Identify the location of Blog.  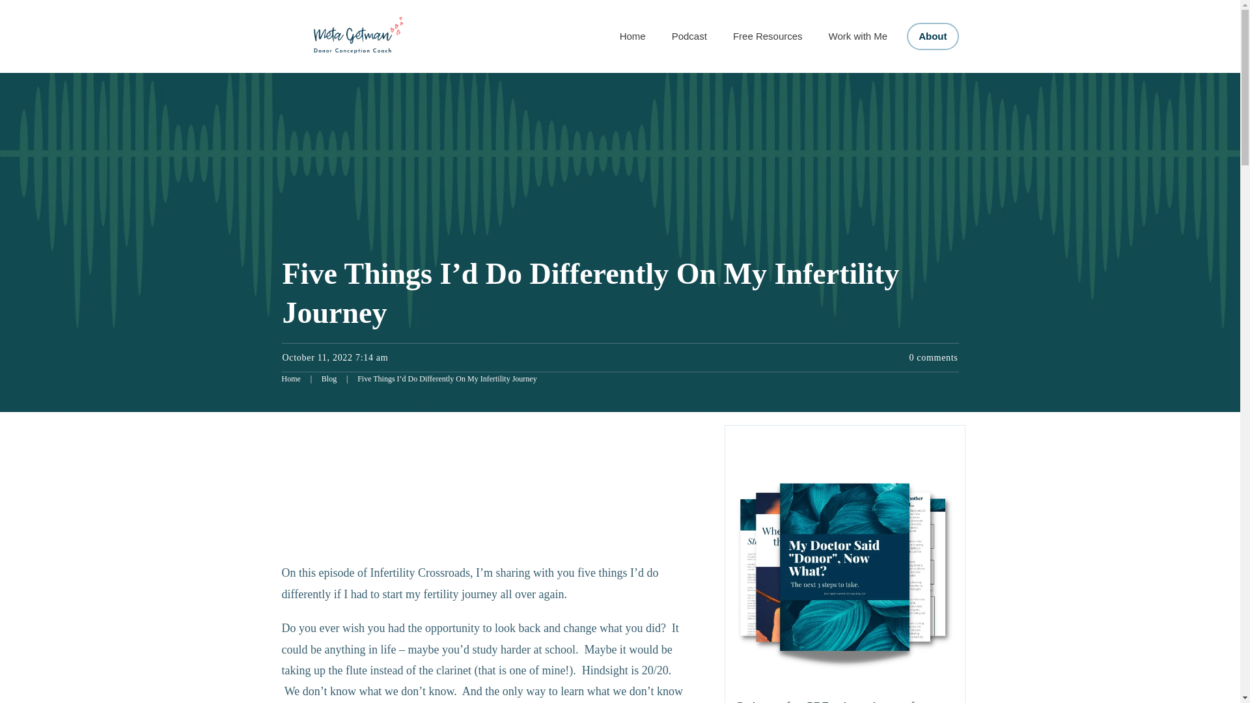
(328, 379).